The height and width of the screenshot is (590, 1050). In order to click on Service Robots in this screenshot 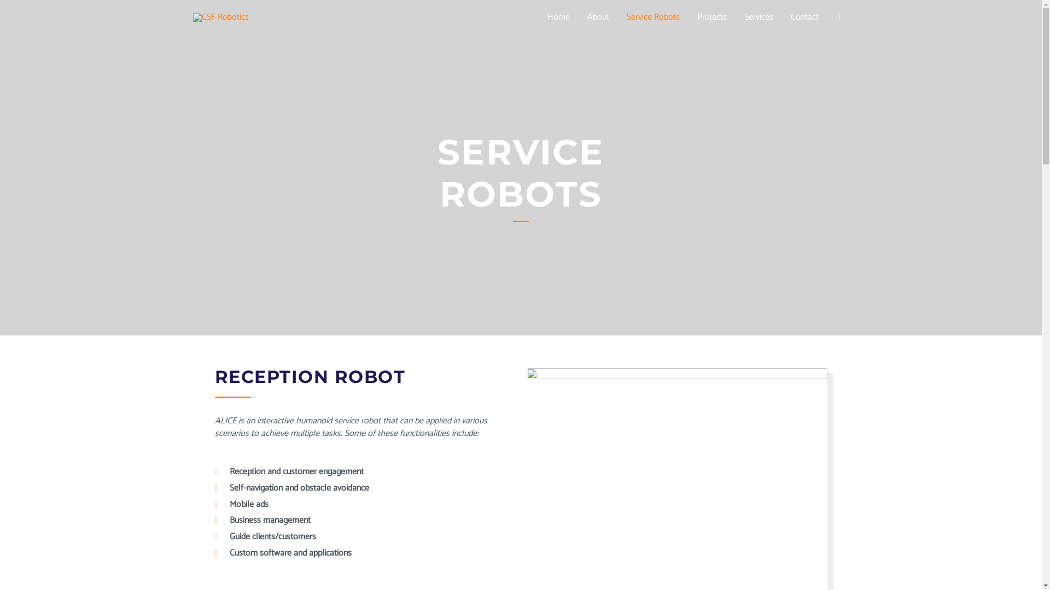, I will do `click(653, 17)`.